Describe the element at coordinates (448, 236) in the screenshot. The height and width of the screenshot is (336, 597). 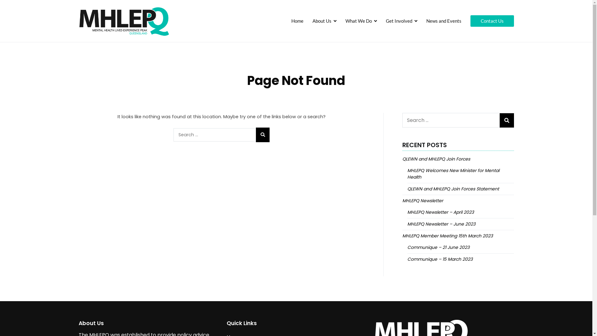
I see `MHLEPQ Member Meeting 15th March 2023` at that location.